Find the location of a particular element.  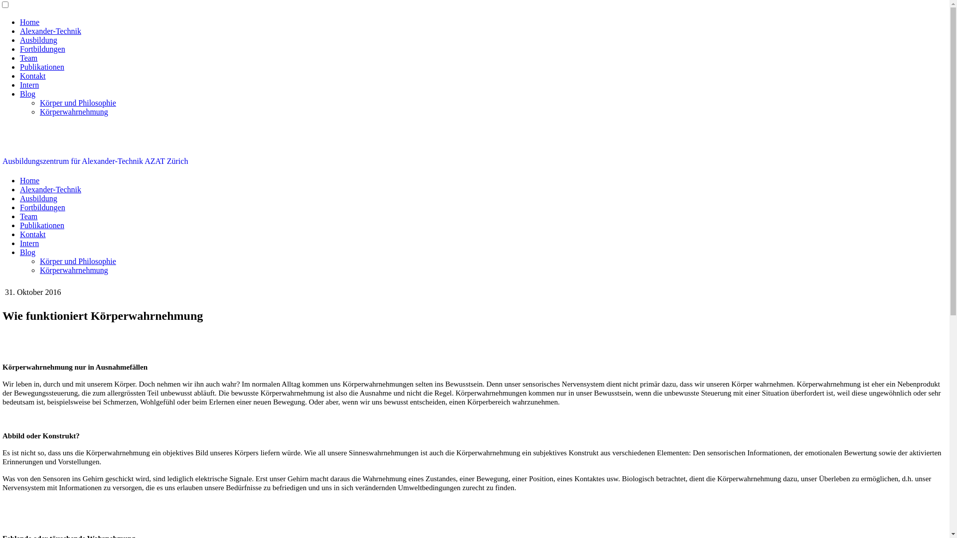

Alexander-Technik is located at coordinates (51, 189).